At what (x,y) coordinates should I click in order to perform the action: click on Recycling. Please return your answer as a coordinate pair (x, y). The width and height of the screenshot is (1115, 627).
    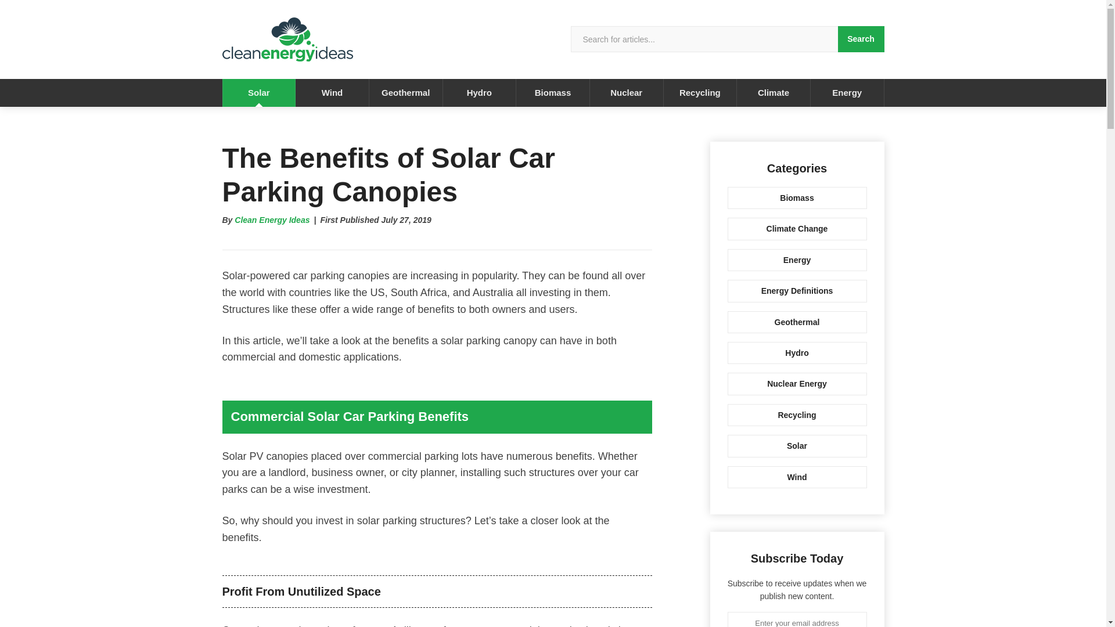
    Looking at the image, I should click on (700, 93).